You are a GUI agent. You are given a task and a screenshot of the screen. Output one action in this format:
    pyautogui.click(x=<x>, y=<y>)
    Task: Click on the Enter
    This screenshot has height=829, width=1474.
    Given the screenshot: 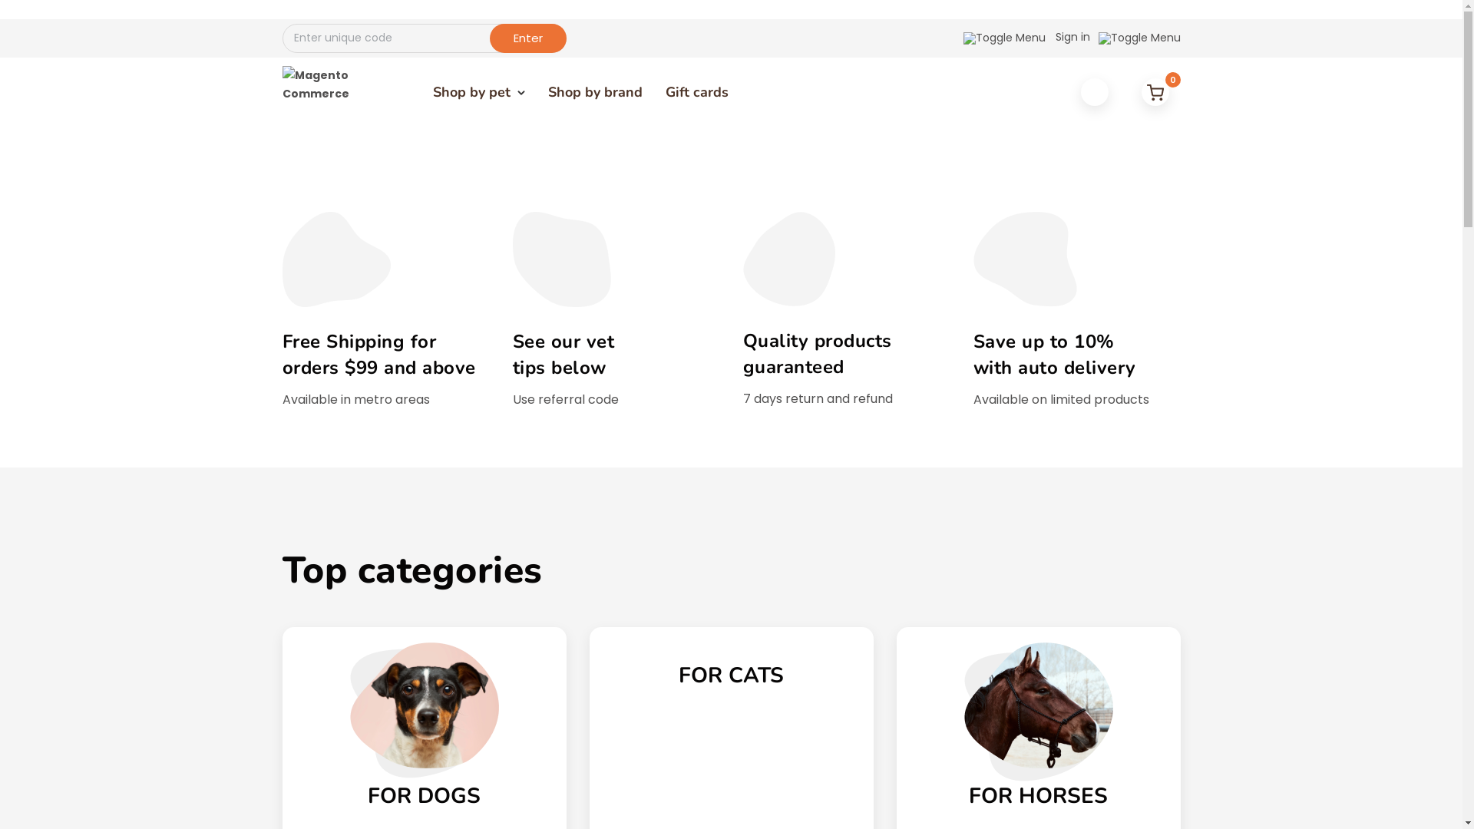 What is the action you would take?
    pyautogui.click(x=528, y=38)
    